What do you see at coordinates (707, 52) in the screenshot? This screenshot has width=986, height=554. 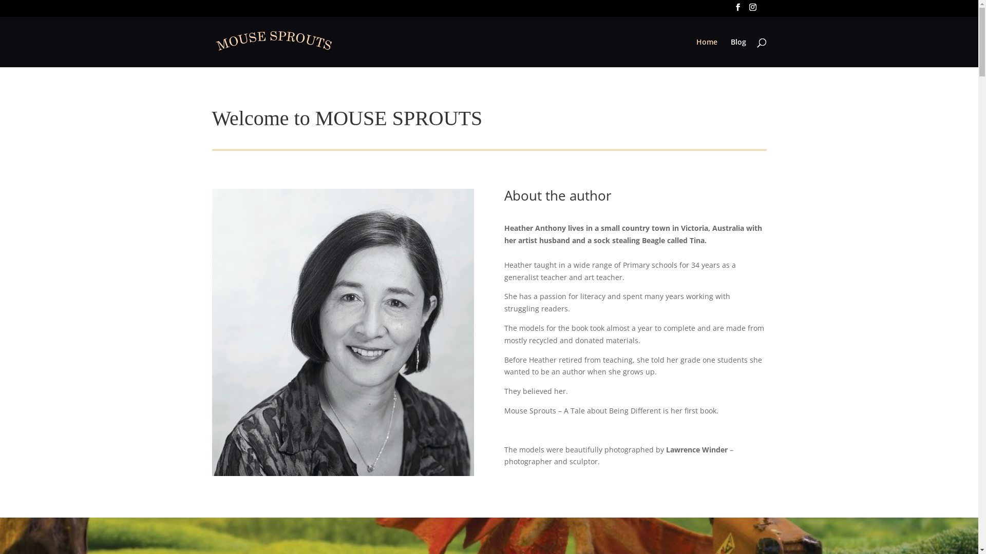 I see `Home` at bounding box center [707, 52].